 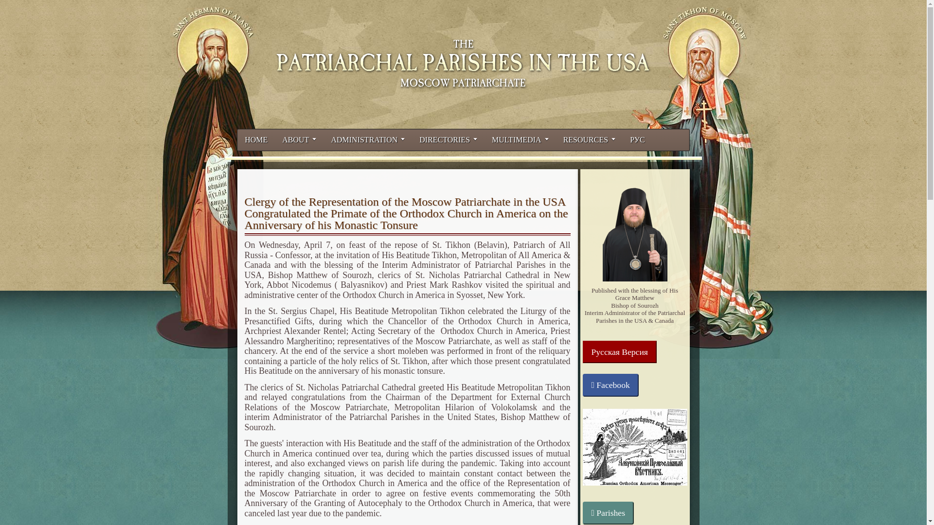 What do you see at coordinates (256, 140) in the screenshot?
I see `HOME` at bounding box center [256, 140].